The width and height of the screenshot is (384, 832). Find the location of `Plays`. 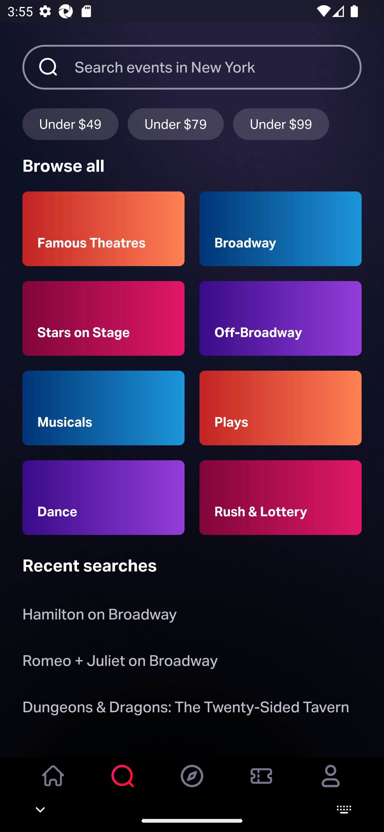

Plays is located at coordinates (281, 408).